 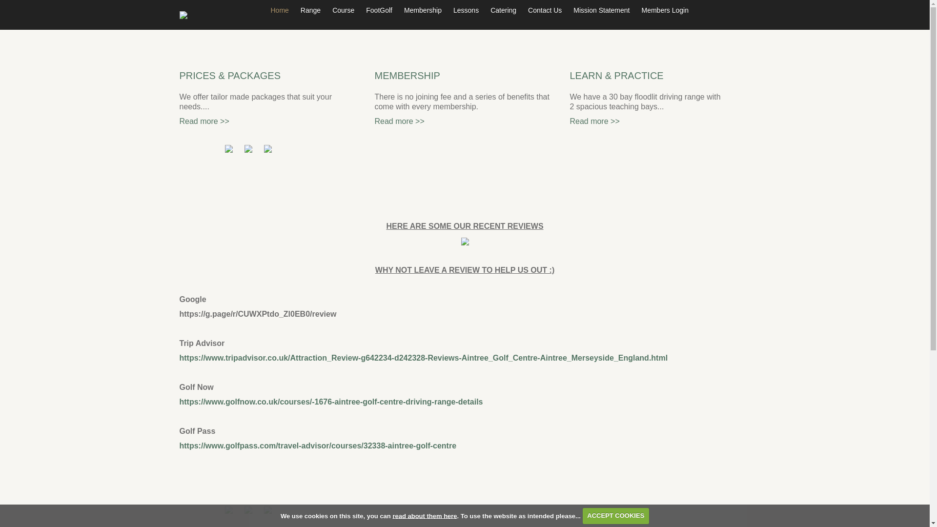 I want to click on Range, so click(x=310, y=10).